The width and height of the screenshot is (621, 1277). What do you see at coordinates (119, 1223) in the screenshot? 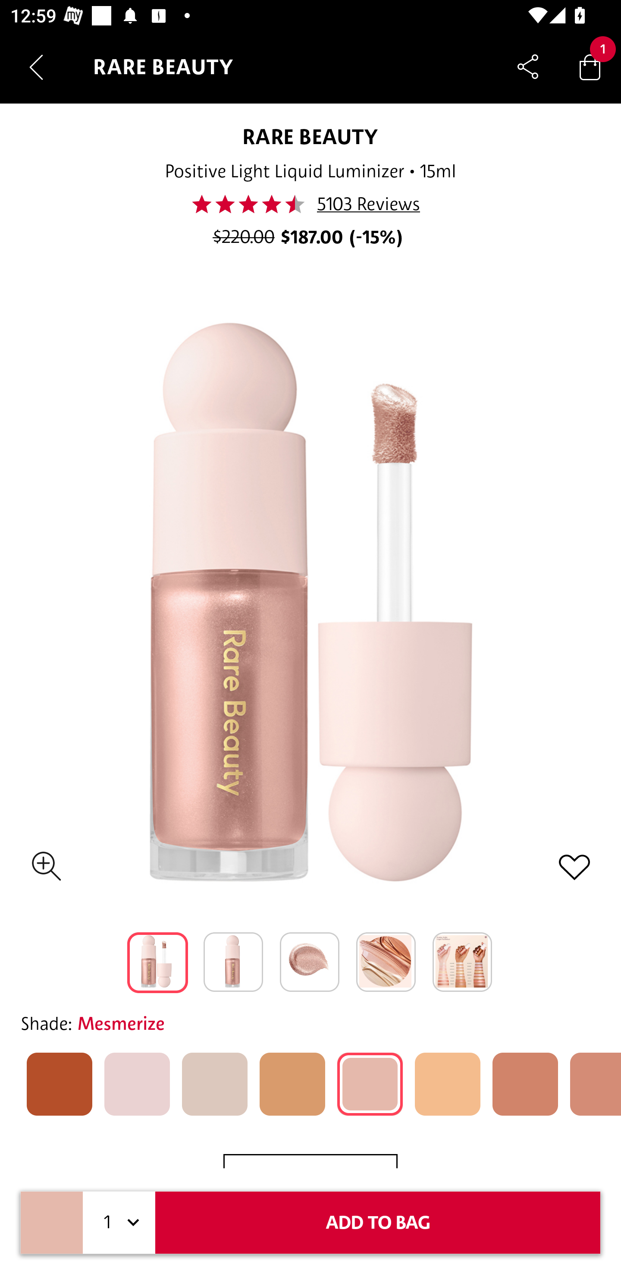
I see `1` at bounding box center [119, 1223].